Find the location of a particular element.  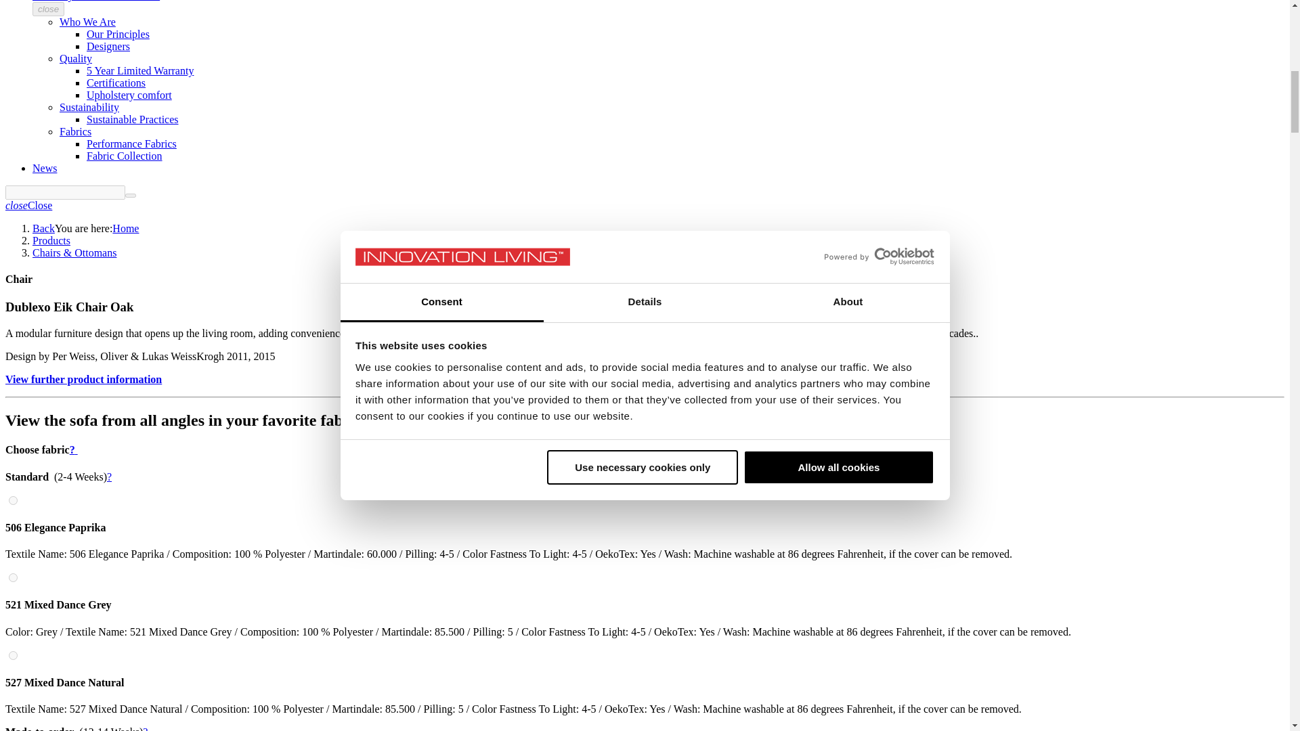

variant-PROD1140 is located at coordinates (14, 655).